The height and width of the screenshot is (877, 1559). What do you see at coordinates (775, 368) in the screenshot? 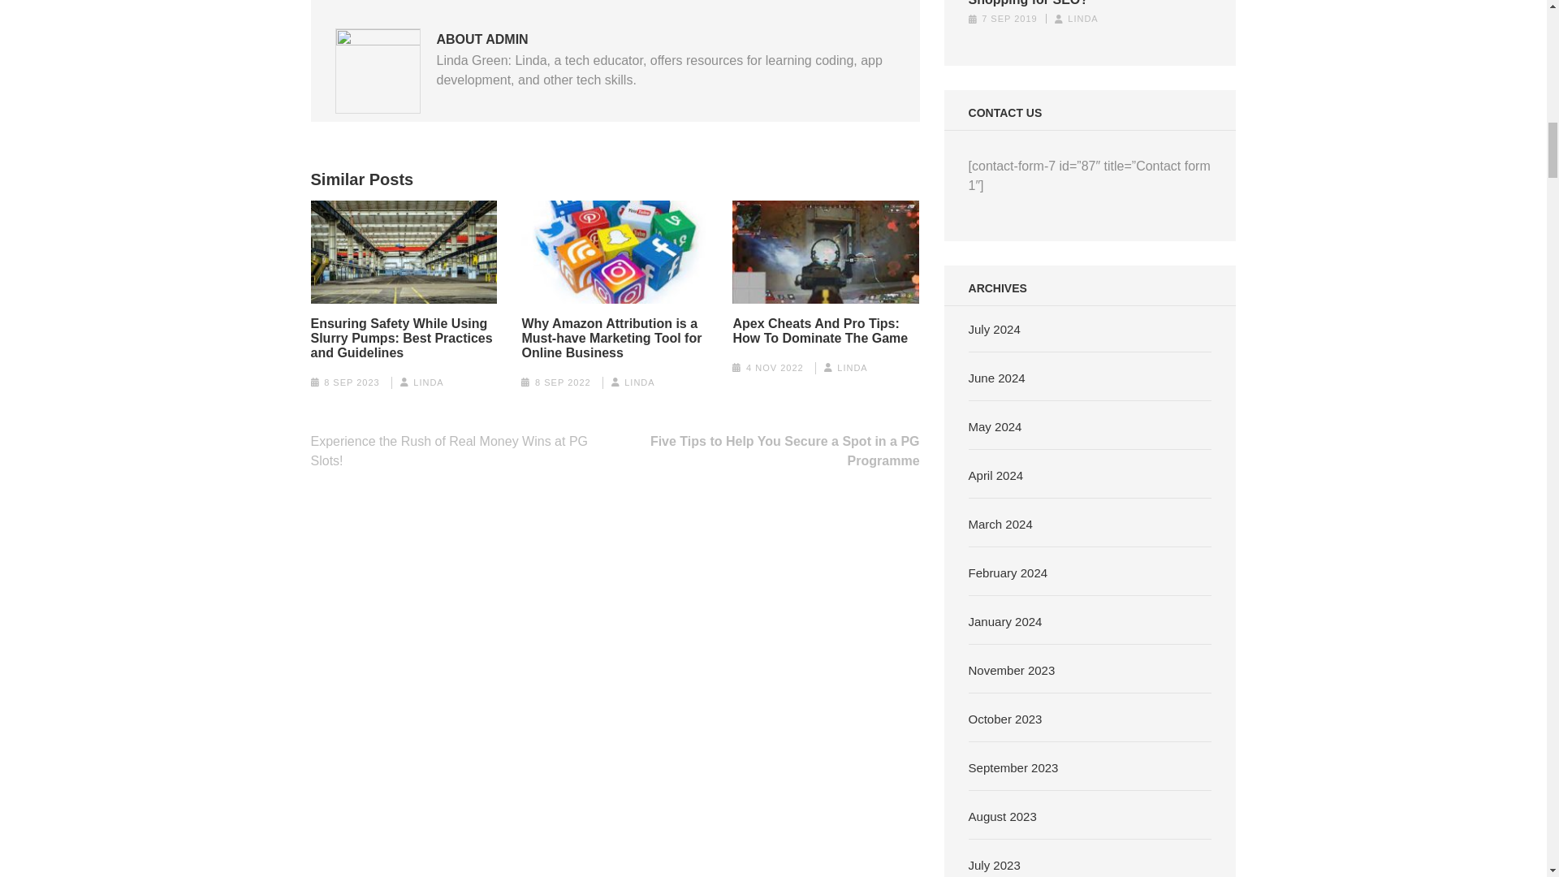
I see `4 NOV 2022` at bounding box center [775, 368].